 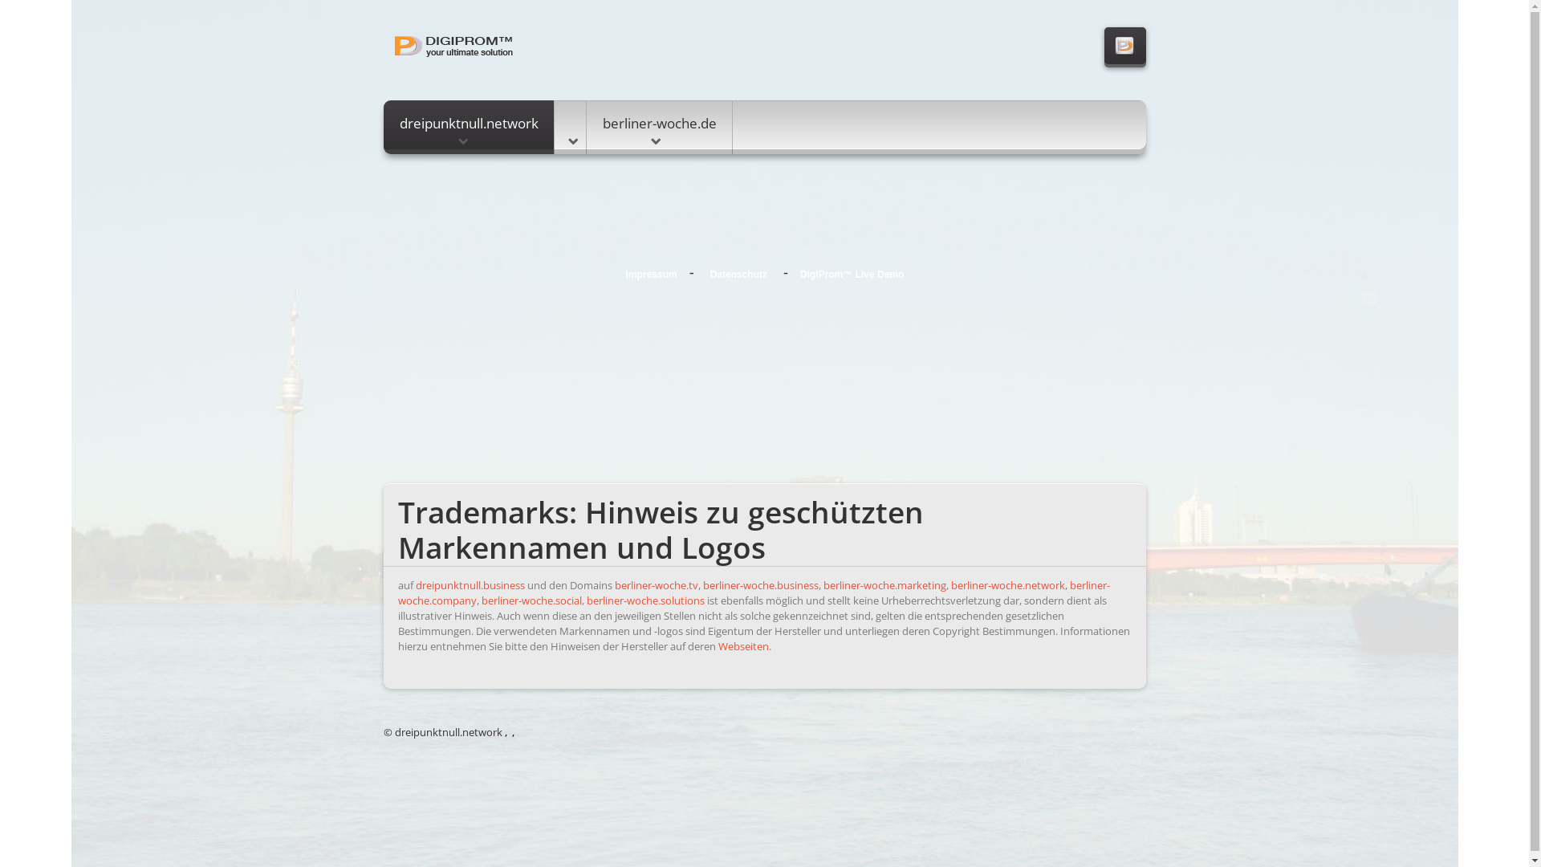 I want to click on berliner-woche.network, so click(x=1007, y=585).